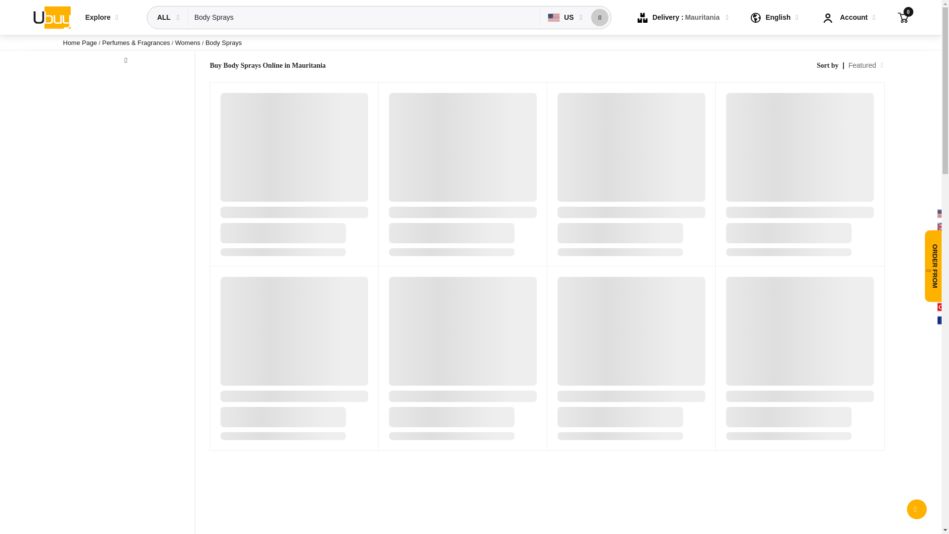  Describe the element at coordinates (364, 17) in the screenshot. I see `Body Sprays` at that location.